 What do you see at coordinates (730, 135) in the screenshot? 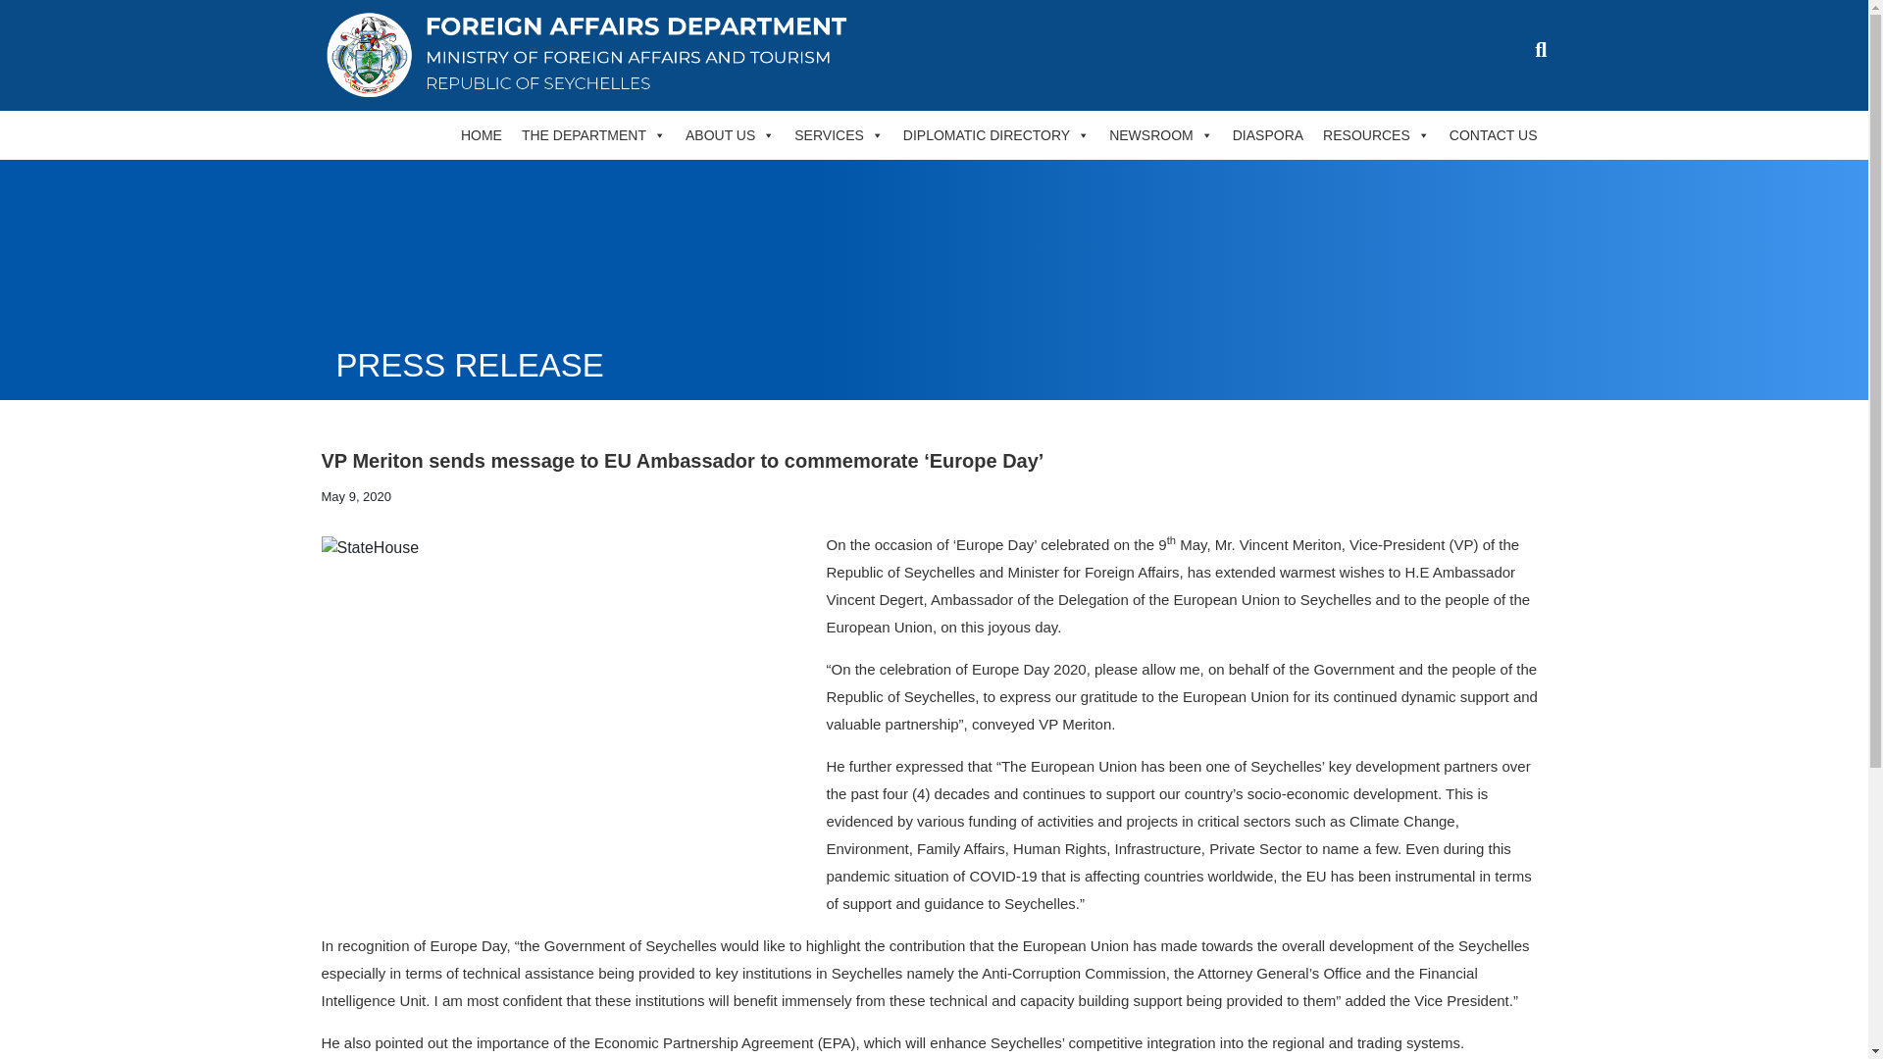
I see `ABOUT US` at bounding box center [730, 135].